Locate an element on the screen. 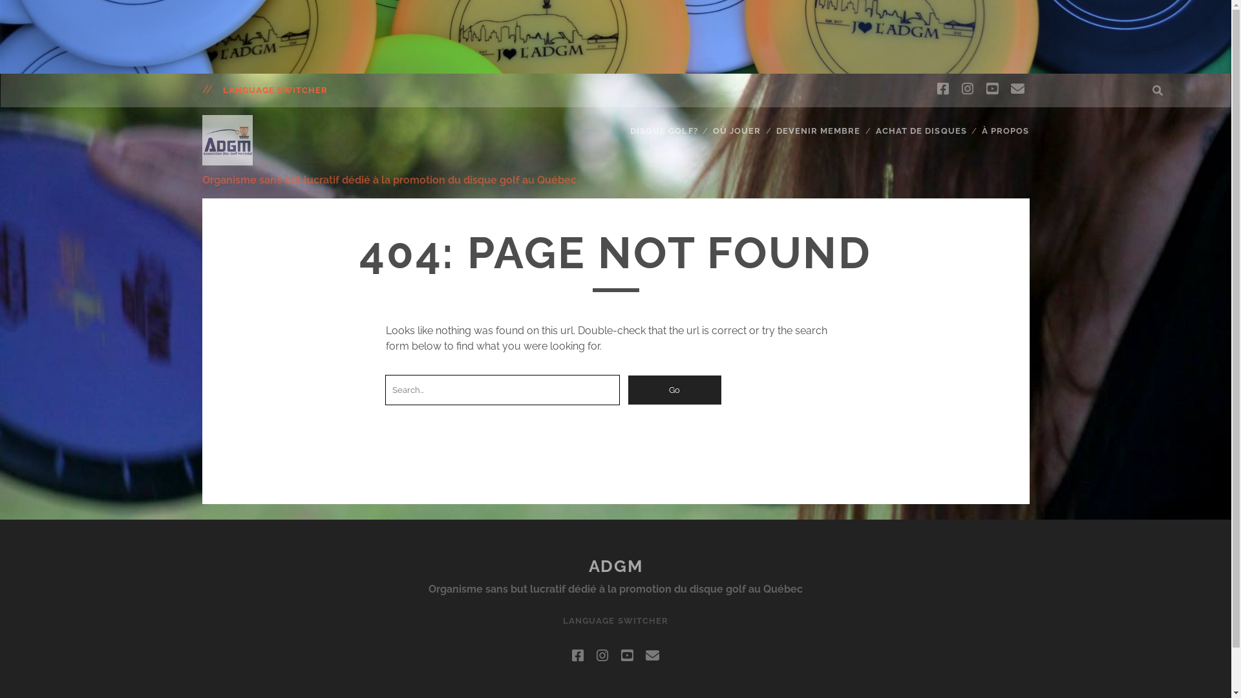 The height and width of the screenshot is (698, 1241). facebook is located at coordinates (578, 655).